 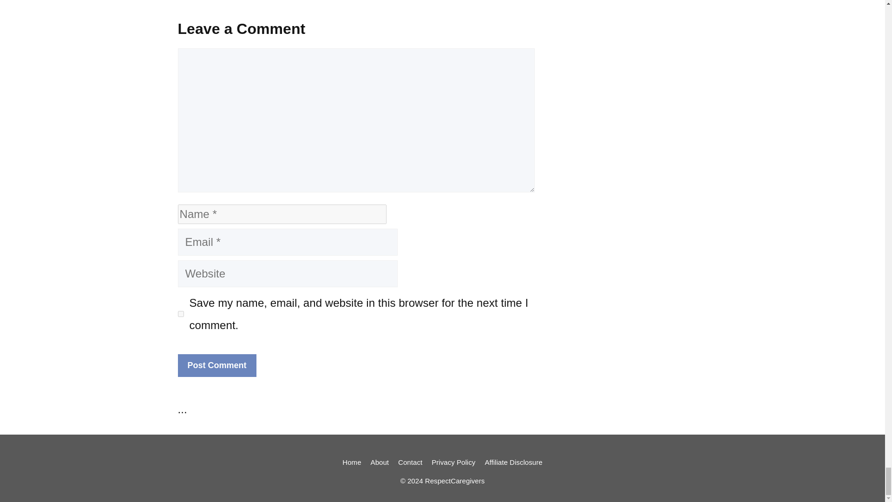 I want to click on Post Comment, so click(x=216, y=365).